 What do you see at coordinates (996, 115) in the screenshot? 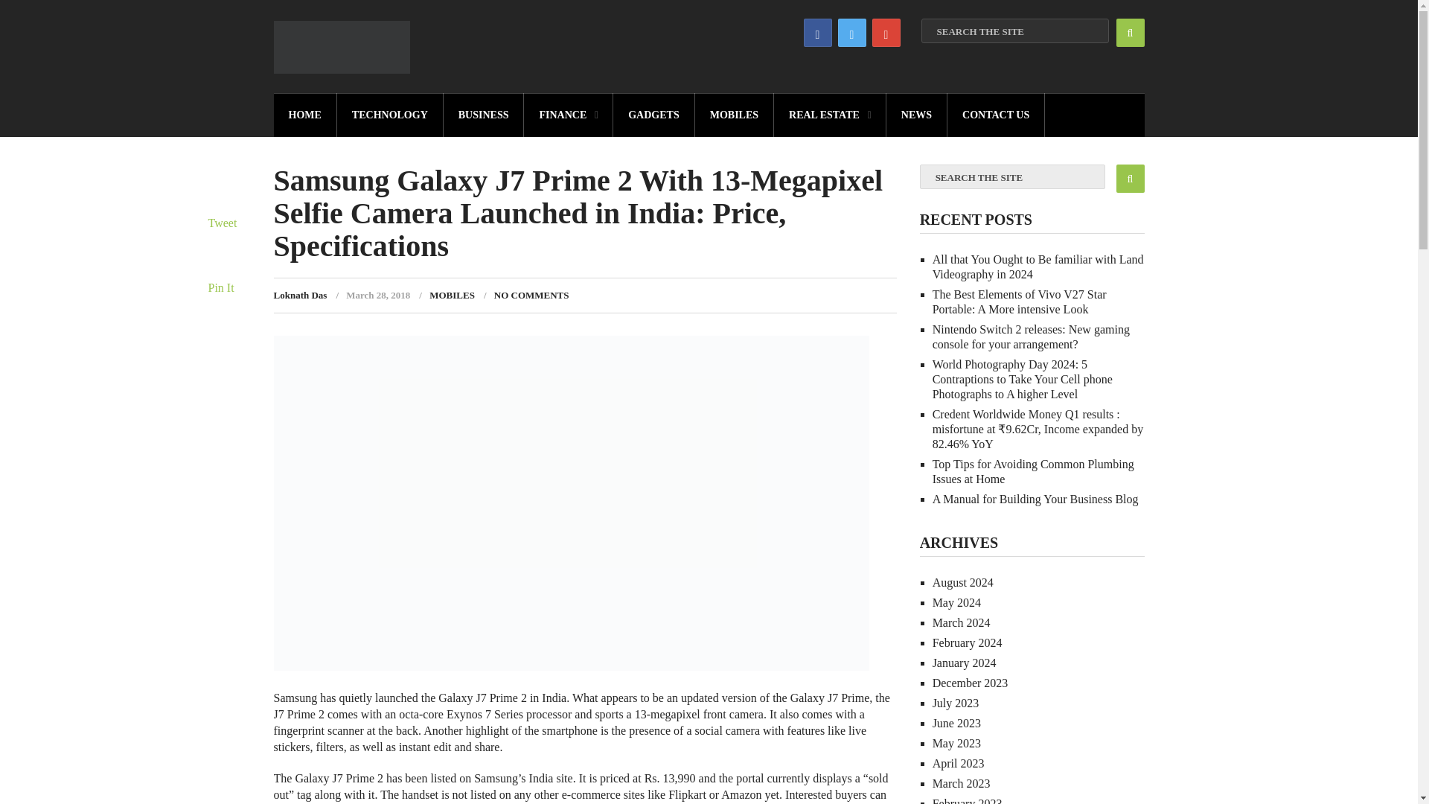
I see `CONTACT US` at bounding box center [996, 115].